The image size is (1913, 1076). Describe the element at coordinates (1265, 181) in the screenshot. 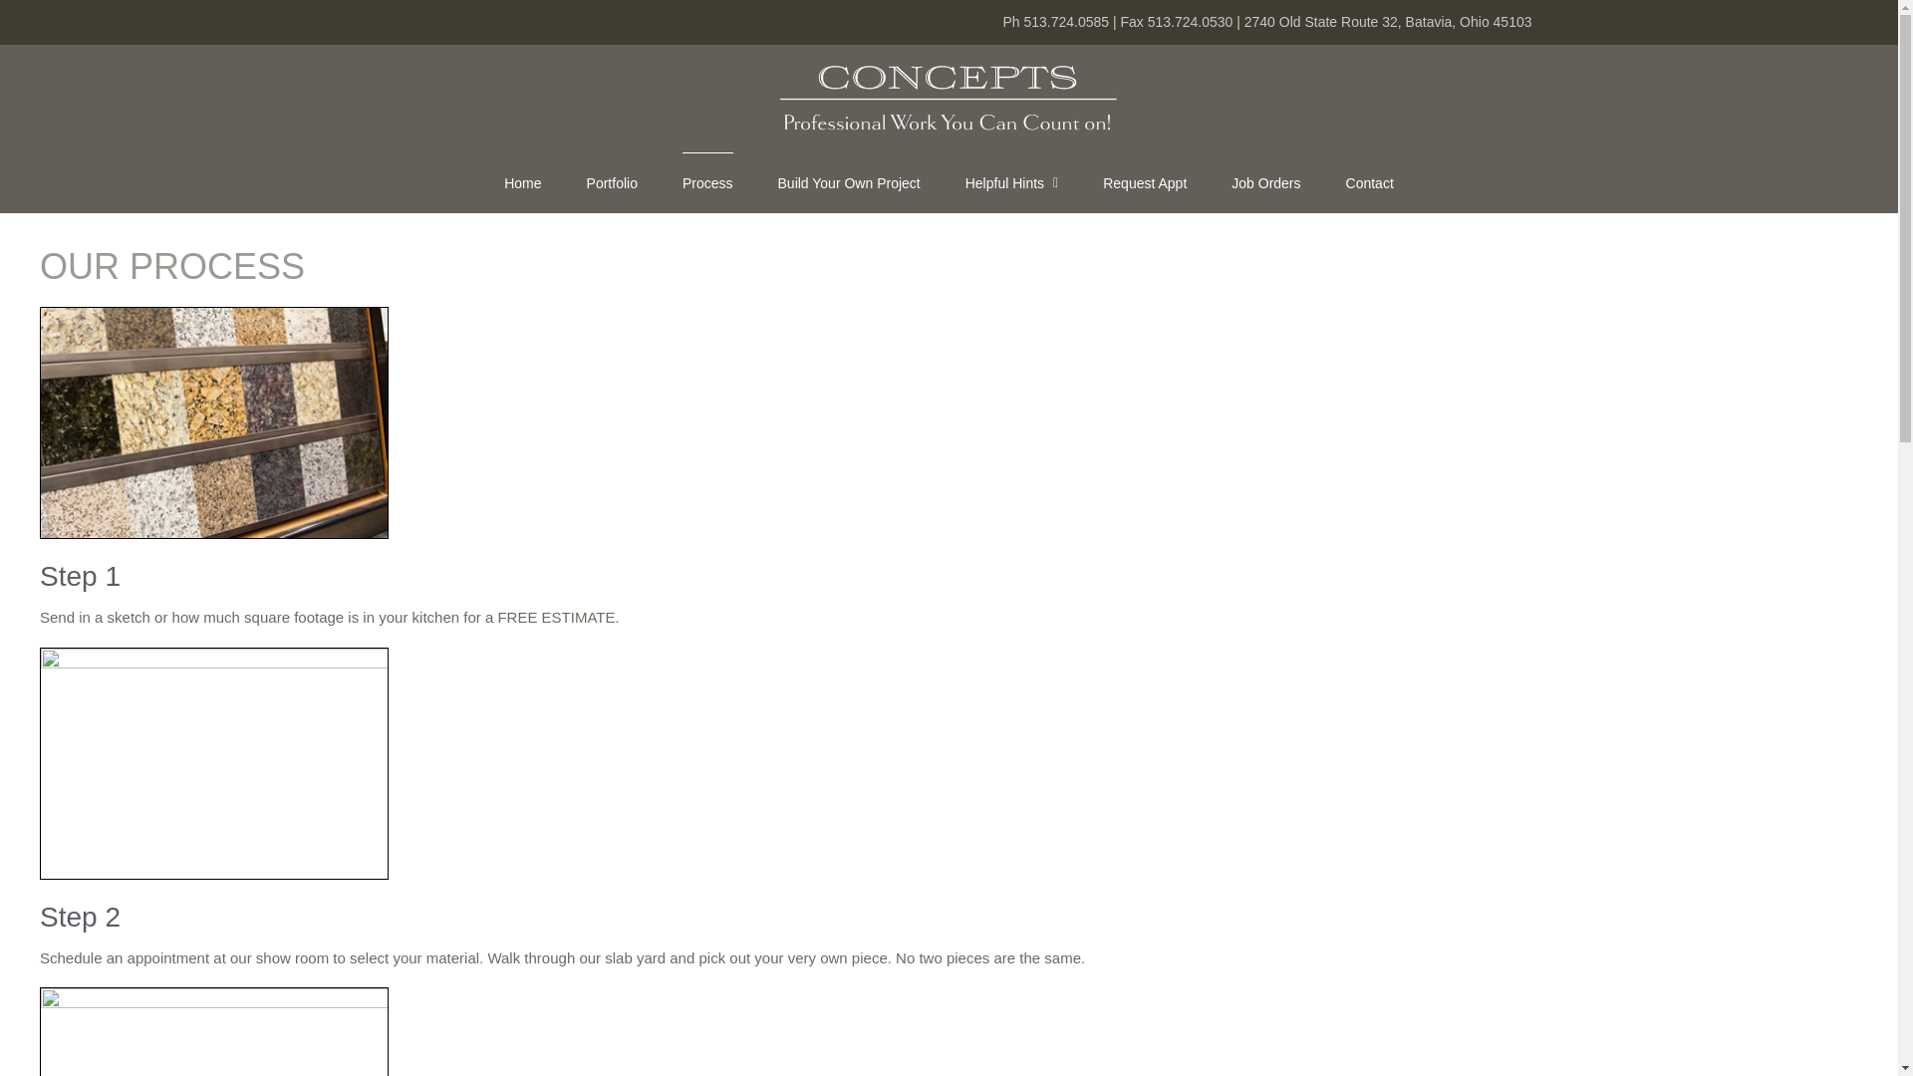

I see `Job Orders` at that location.